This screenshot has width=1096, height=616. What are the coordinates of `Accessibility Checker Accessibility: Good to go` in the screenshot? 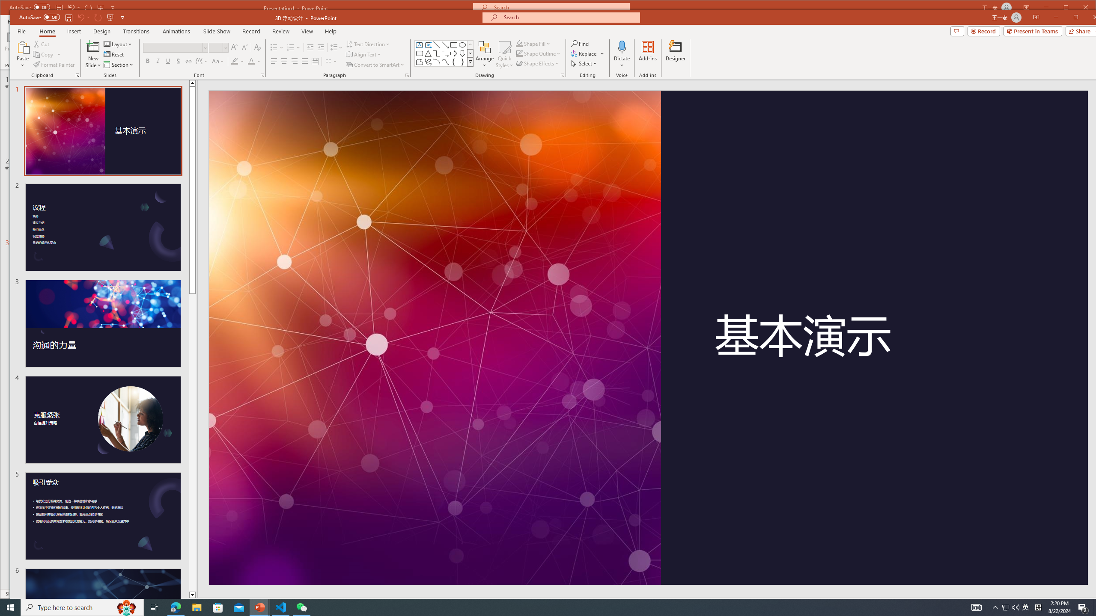 It's located at (175, 604).